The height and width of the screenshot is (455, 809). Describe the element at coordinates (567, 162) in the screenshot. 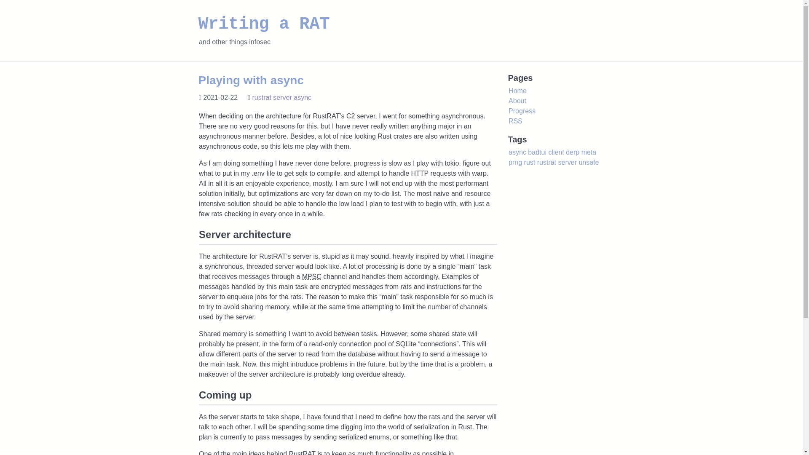

I see `server` at that location.